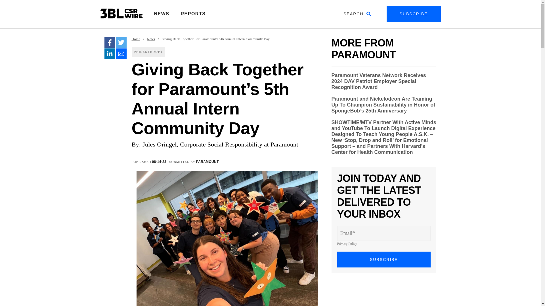 The height and width of the screenshot is (306, 545). What do you see at coordinates (357, 14) in the screenshot?
I see `SEARCH` at bounding box center [357, 14].